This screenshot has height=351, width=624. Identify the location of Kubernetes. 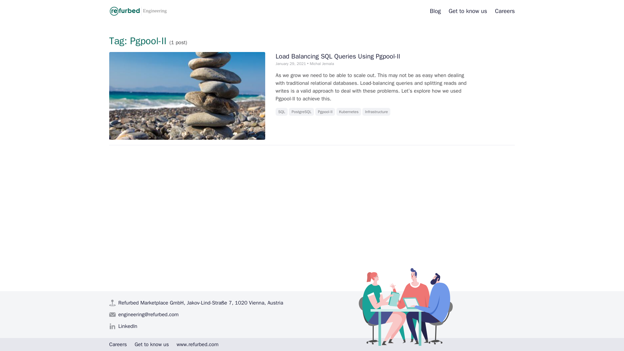
(301, 112).